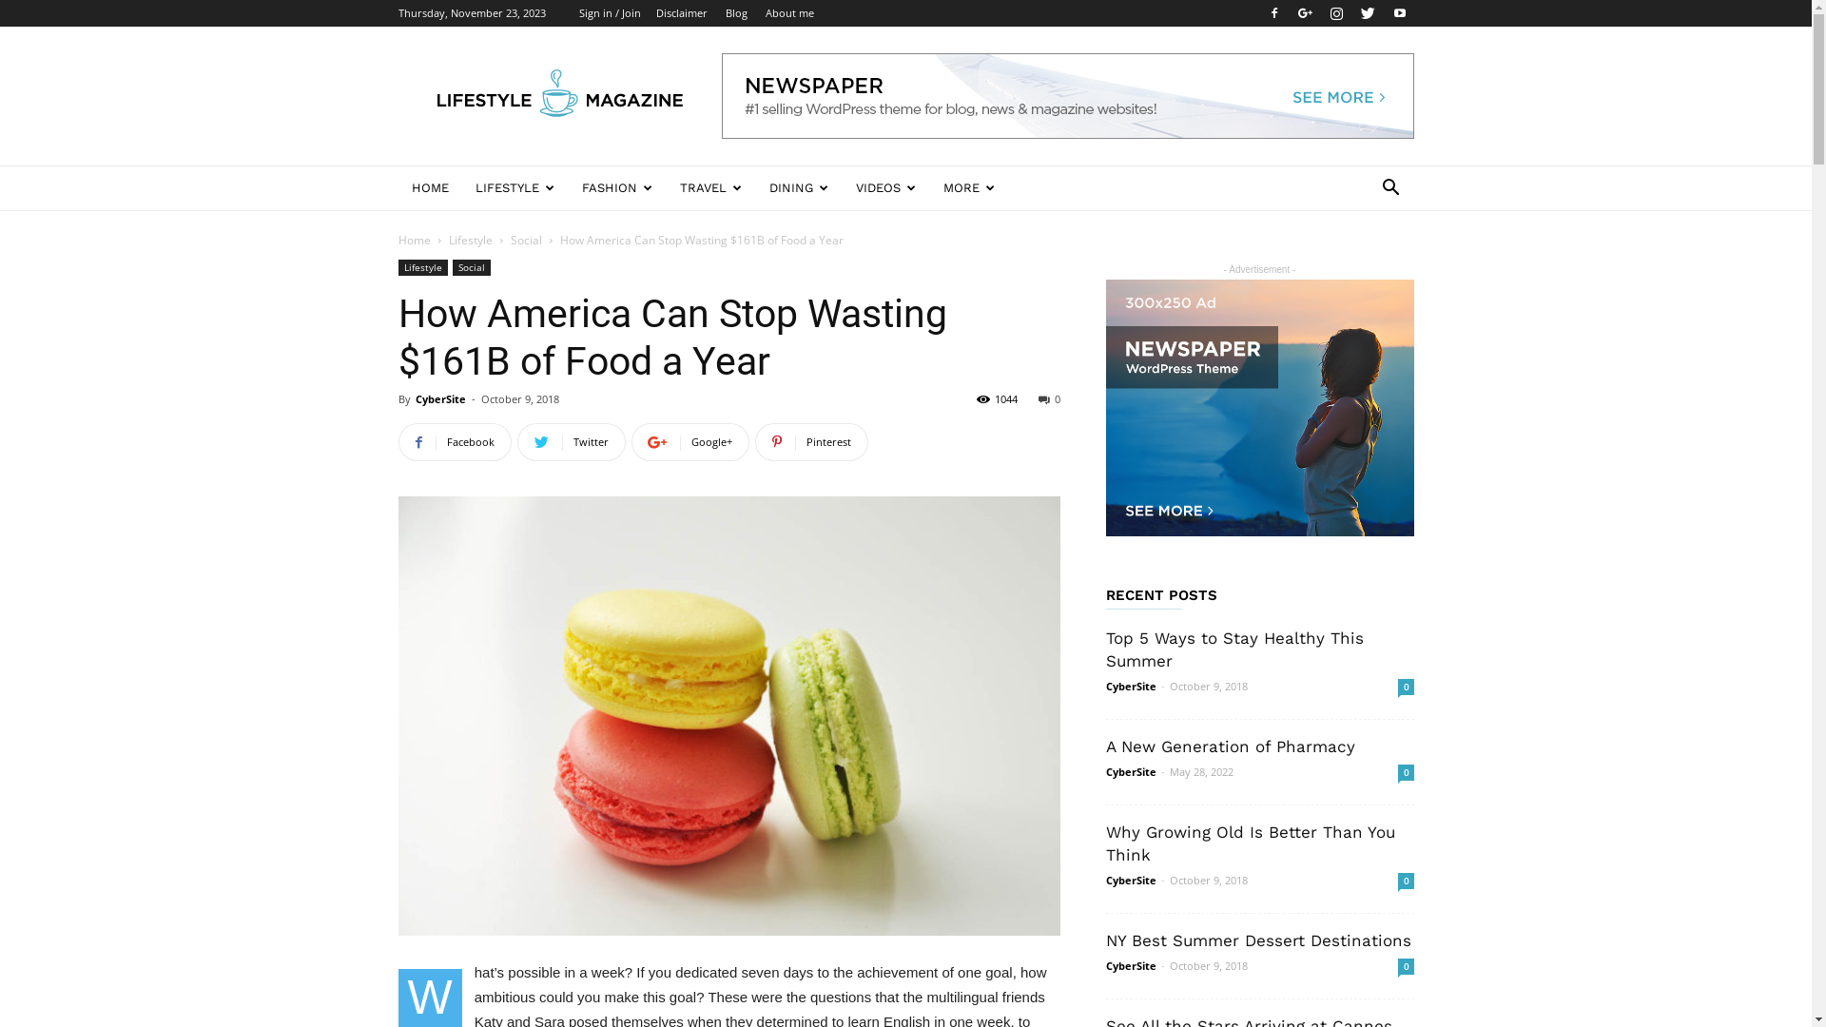 The width and height of the screenshot is (1826, 1027). I want to click on A New Generation of Pharmacy, so click(1230, 746).